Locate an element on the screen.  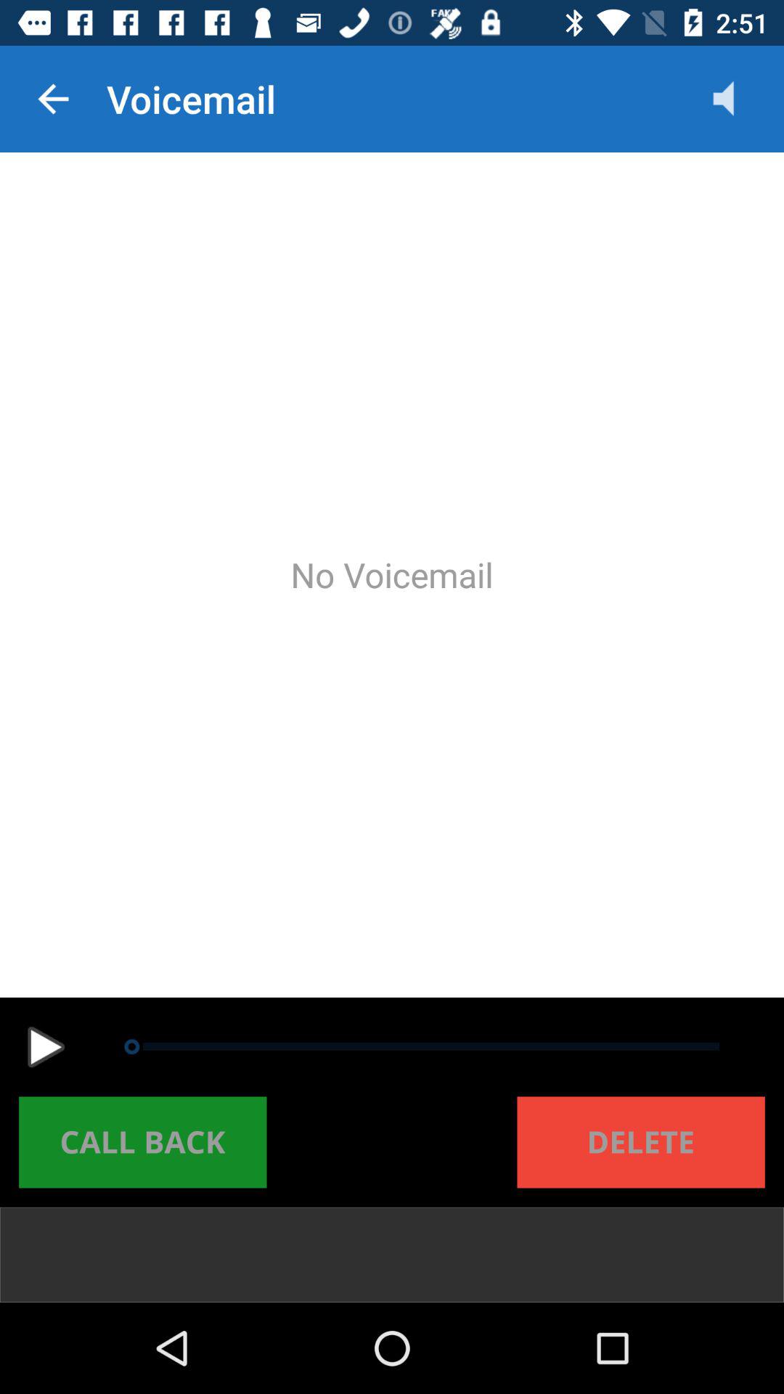
swipe to call back is located at coordinates (142, 1142).